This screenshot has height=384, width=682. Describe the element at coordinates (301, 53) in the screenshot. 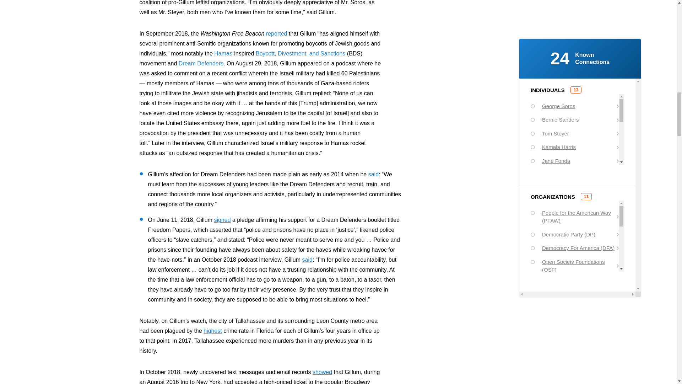

I see `Boycott, Divestment, and Sanctions` at that location.